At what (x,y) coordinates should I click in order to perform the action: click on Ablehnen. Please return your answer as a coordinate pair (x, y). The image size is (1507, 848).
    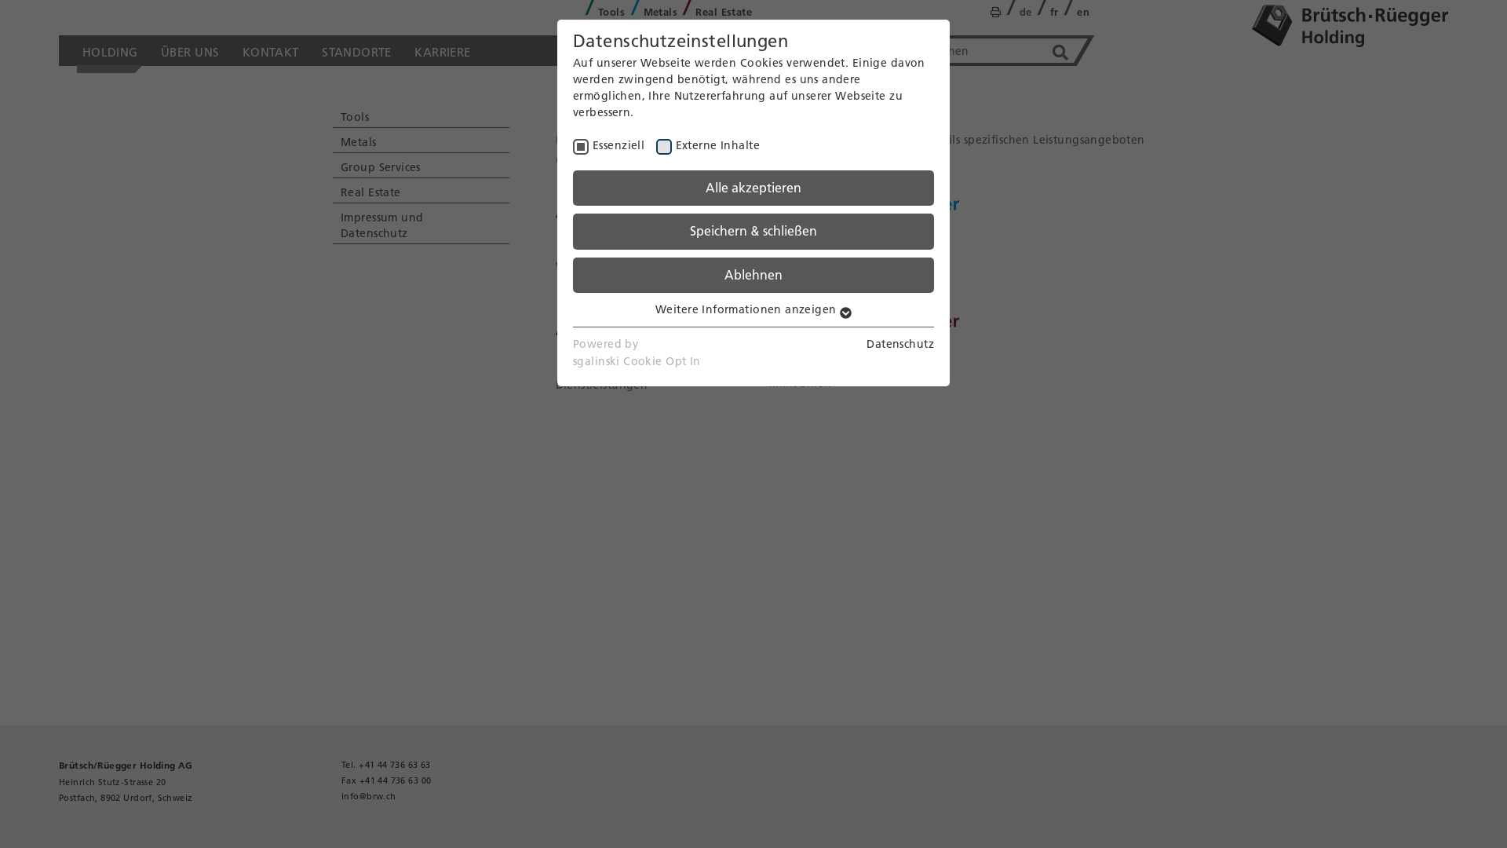
    Looking at the image, I should click on (753, 275).